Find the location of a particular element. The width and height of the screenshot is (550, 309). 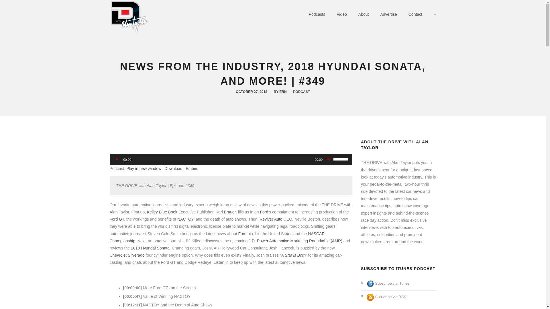

Download is located at coordinates (173, 169).